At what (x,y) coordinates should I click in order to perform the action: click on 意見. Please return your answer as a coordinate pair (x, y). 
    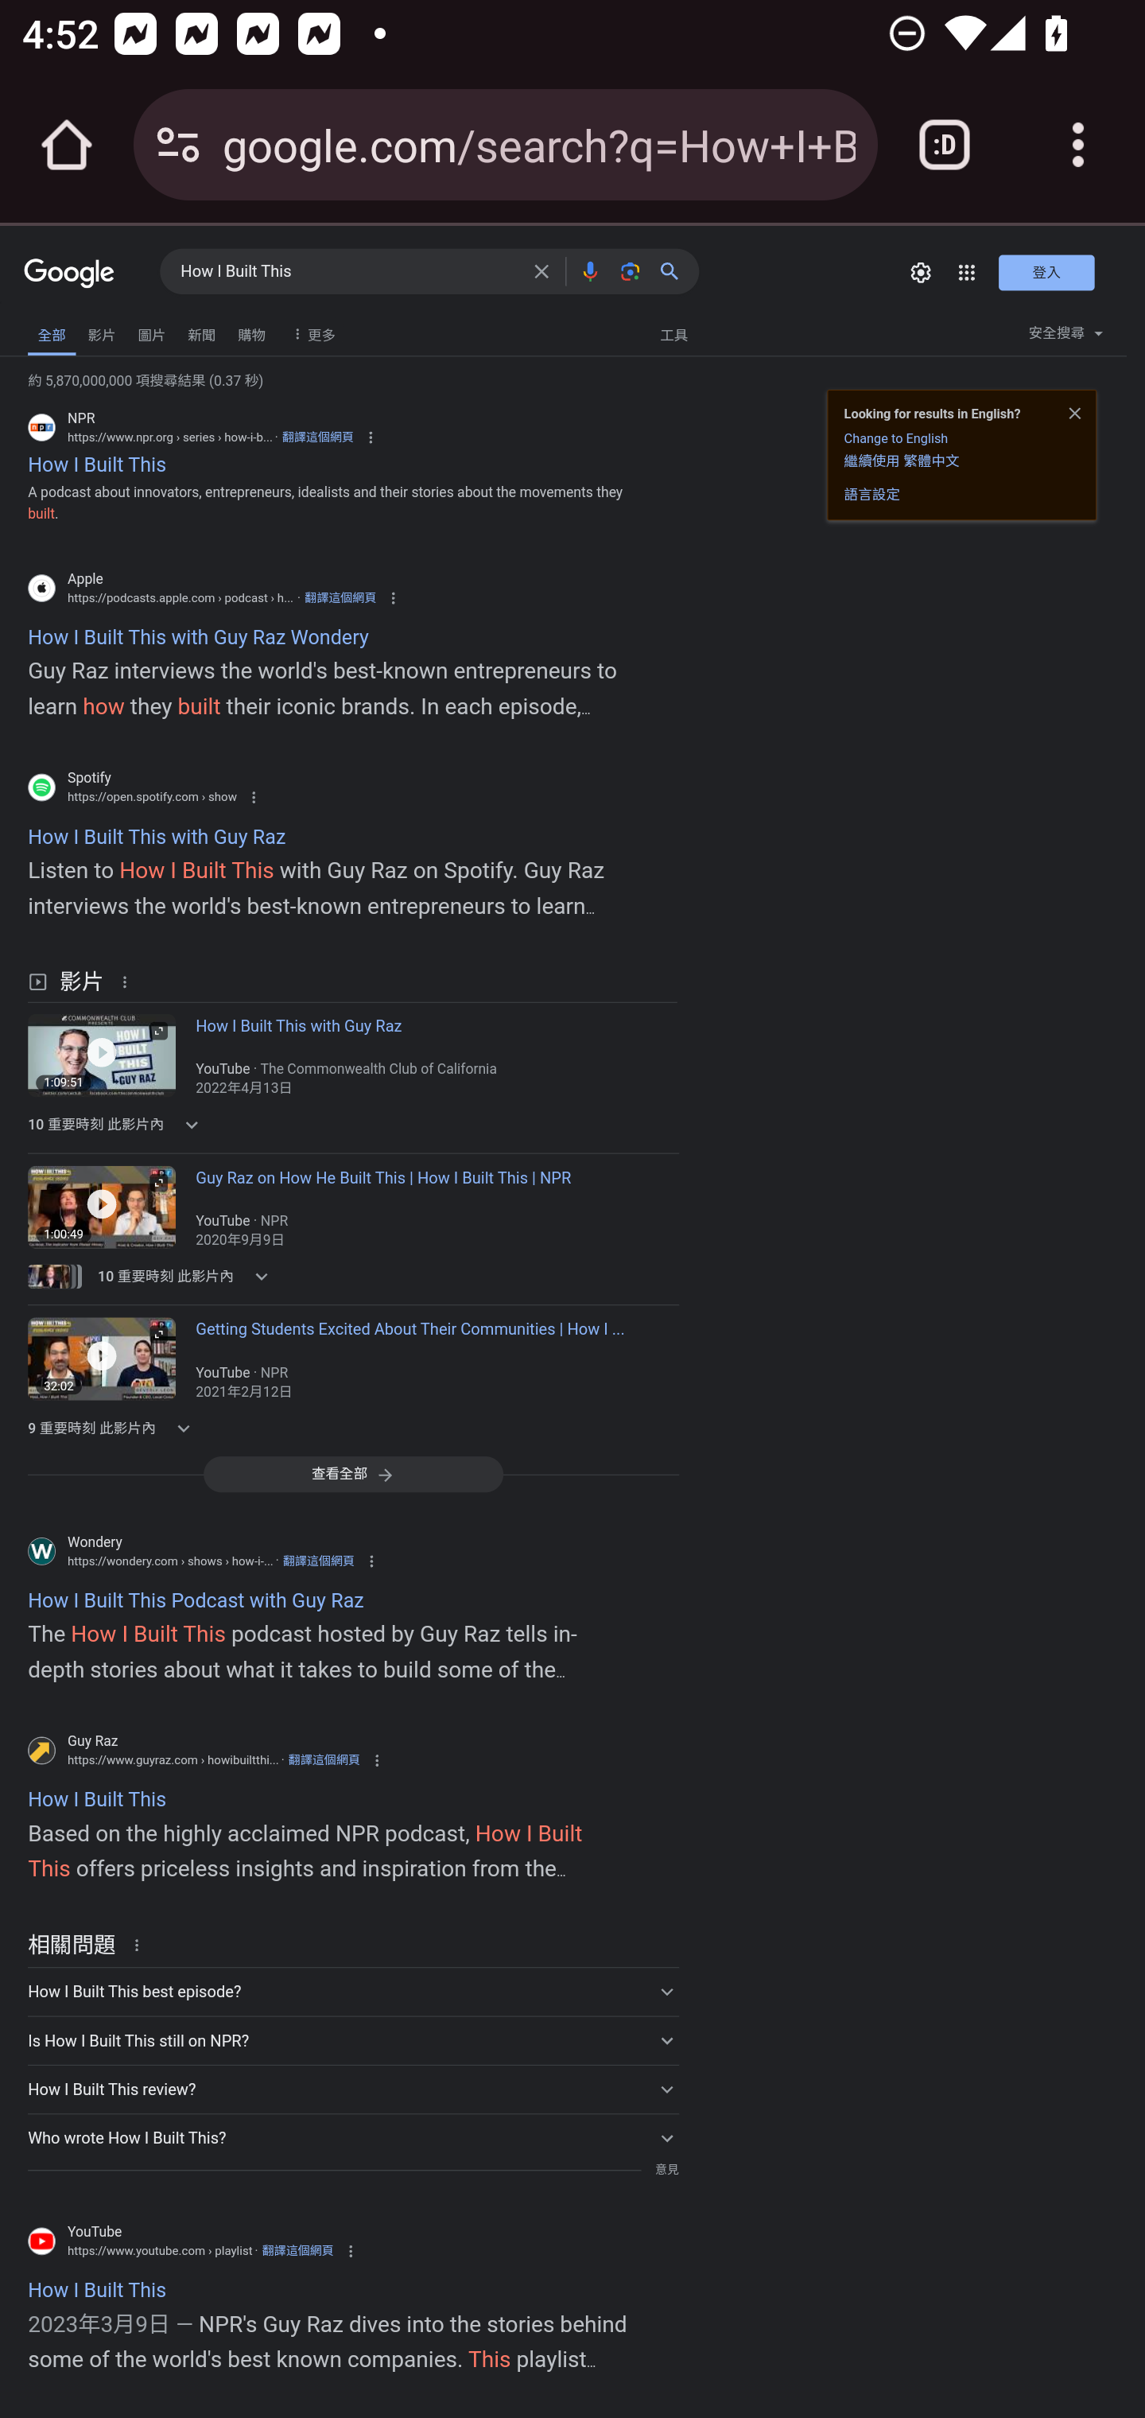
    Looking at the image, I should click on (666, 2170).